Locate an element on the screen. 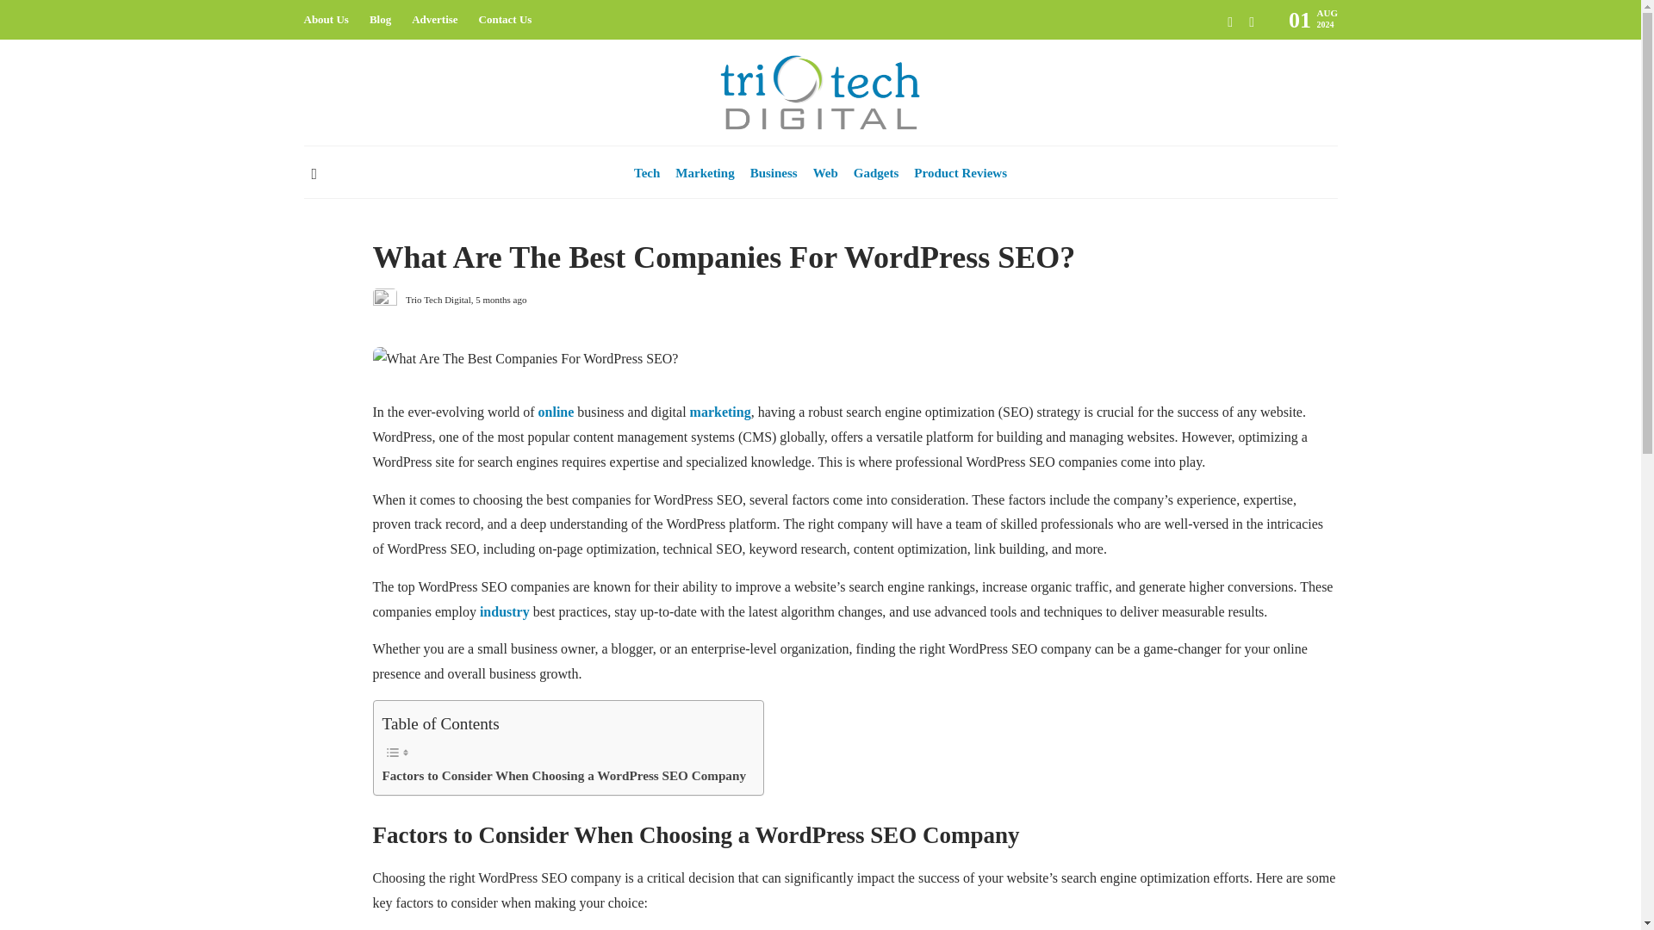 The width and height of the screenshot is (1654, 930). What Are The Best Companies For WordPress SEO? is located at coordinates (842, 262).